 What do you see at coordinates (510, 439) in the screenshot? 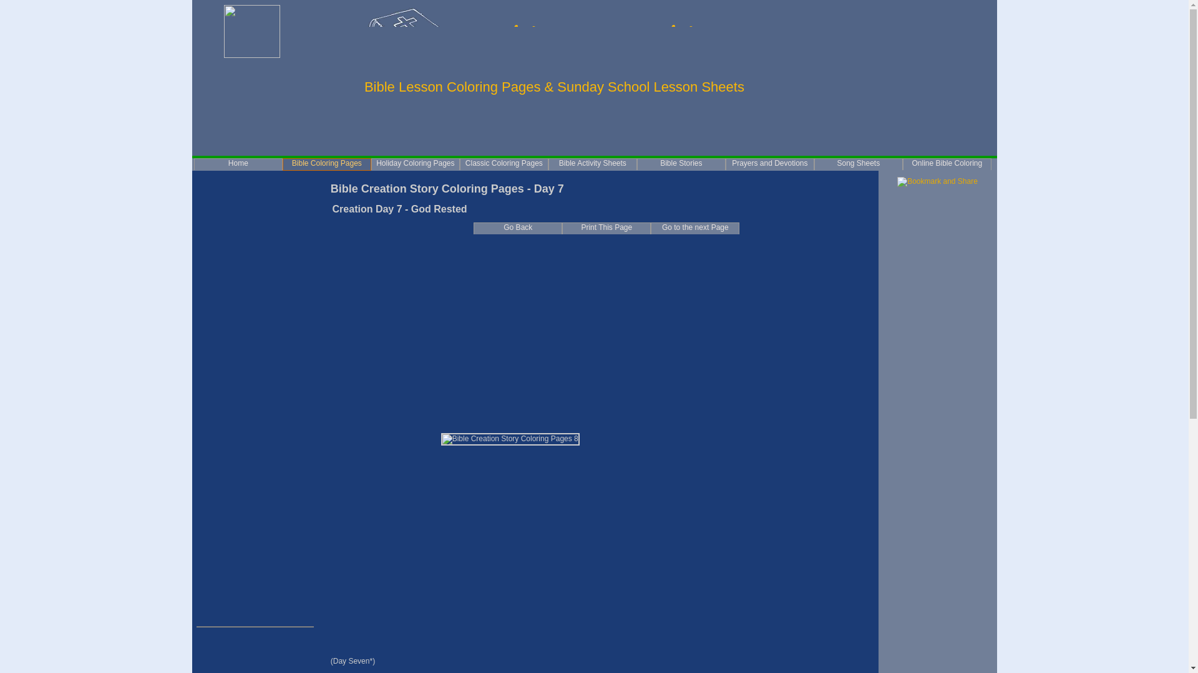
I see `Creation Day 7 - God Rested` at bounding box center [510, 439].